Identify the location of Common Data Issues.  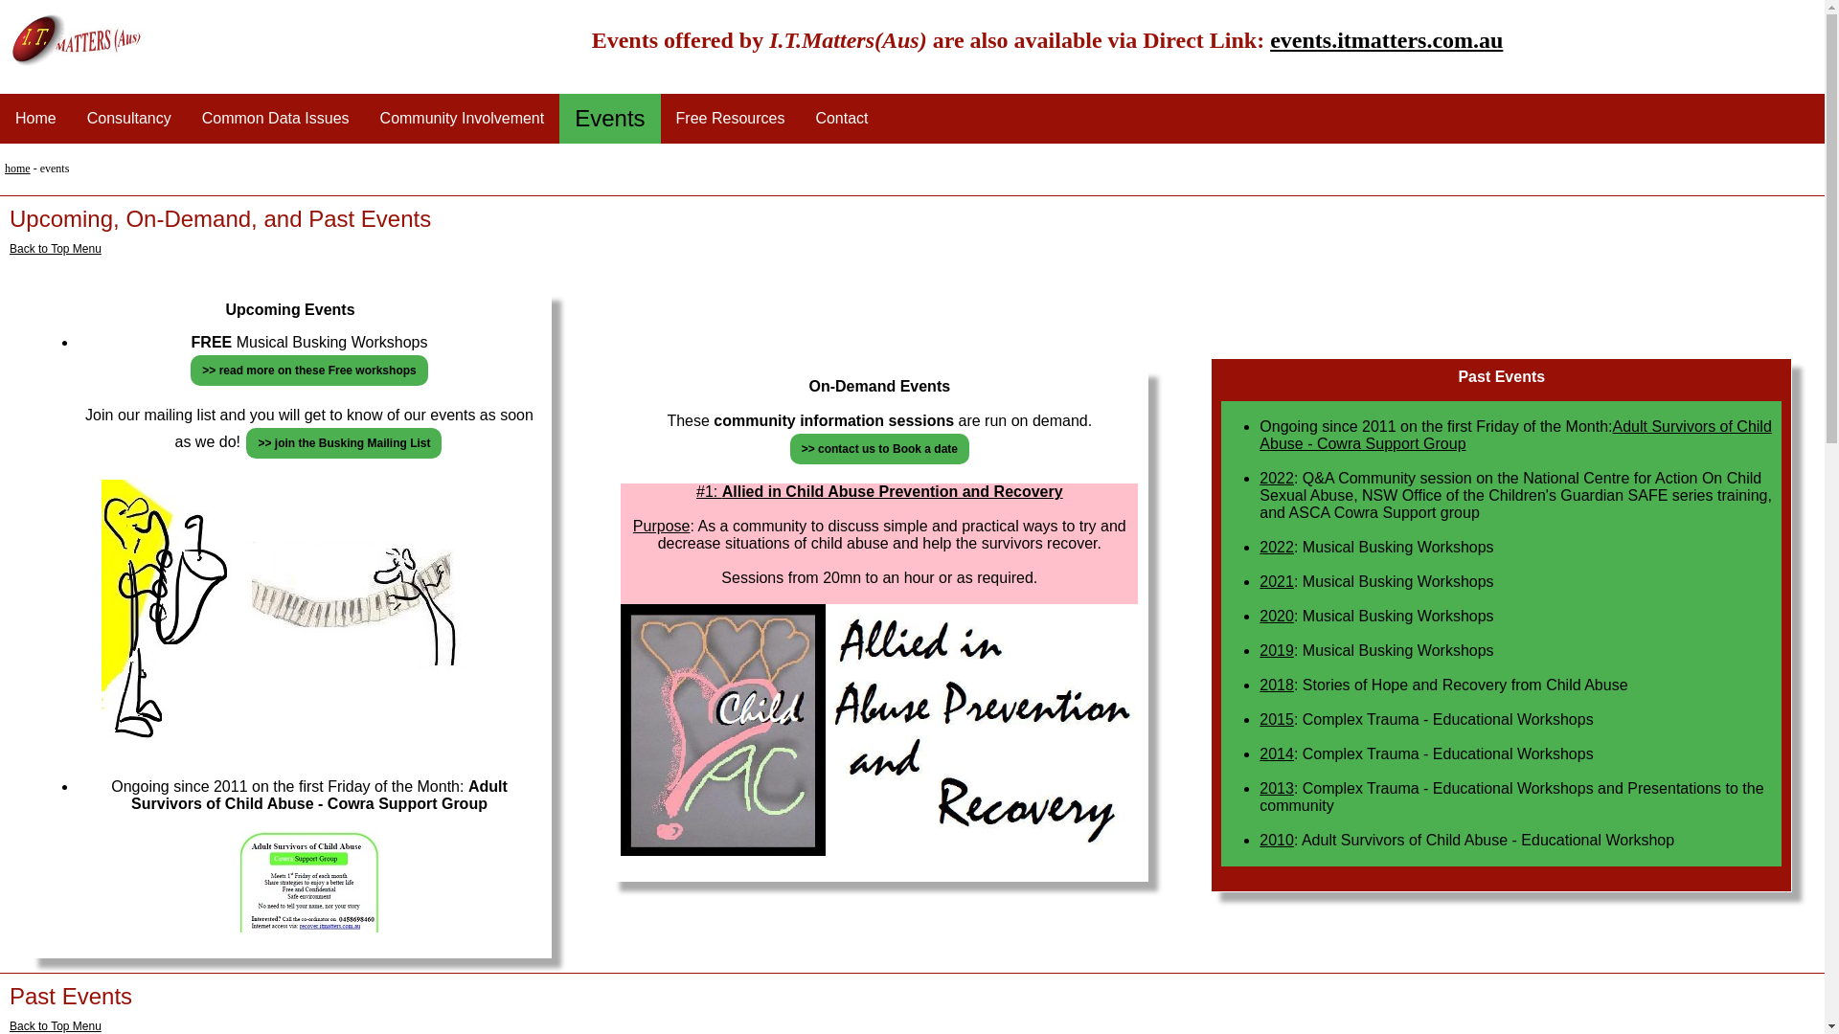
(276, 119).